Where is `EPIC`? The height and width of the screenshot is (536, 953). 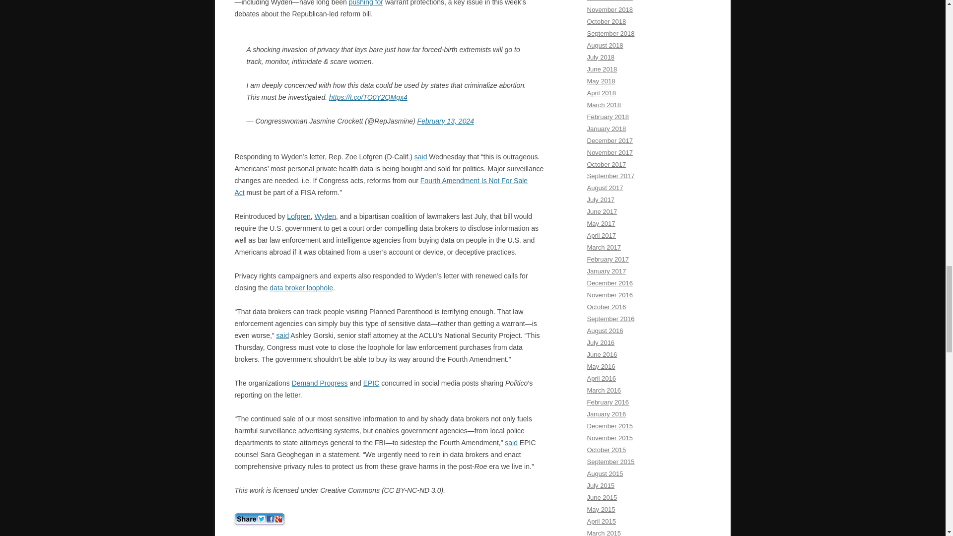 EPIC is located at coordinates (371, 383).